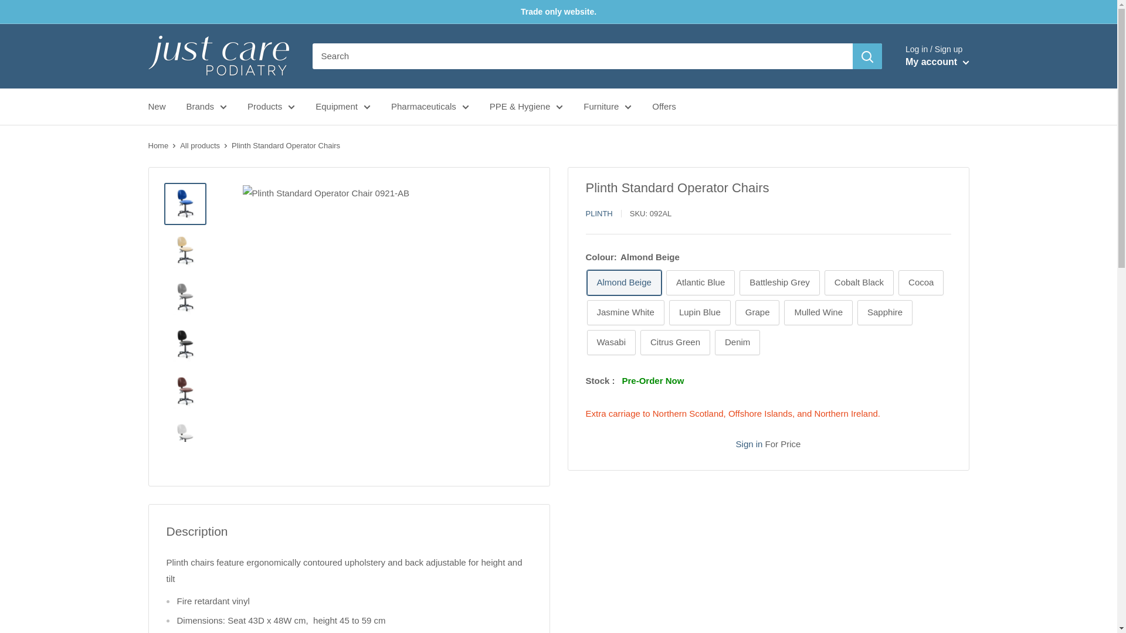  I want to click on Sapphire, so click(884, 312).